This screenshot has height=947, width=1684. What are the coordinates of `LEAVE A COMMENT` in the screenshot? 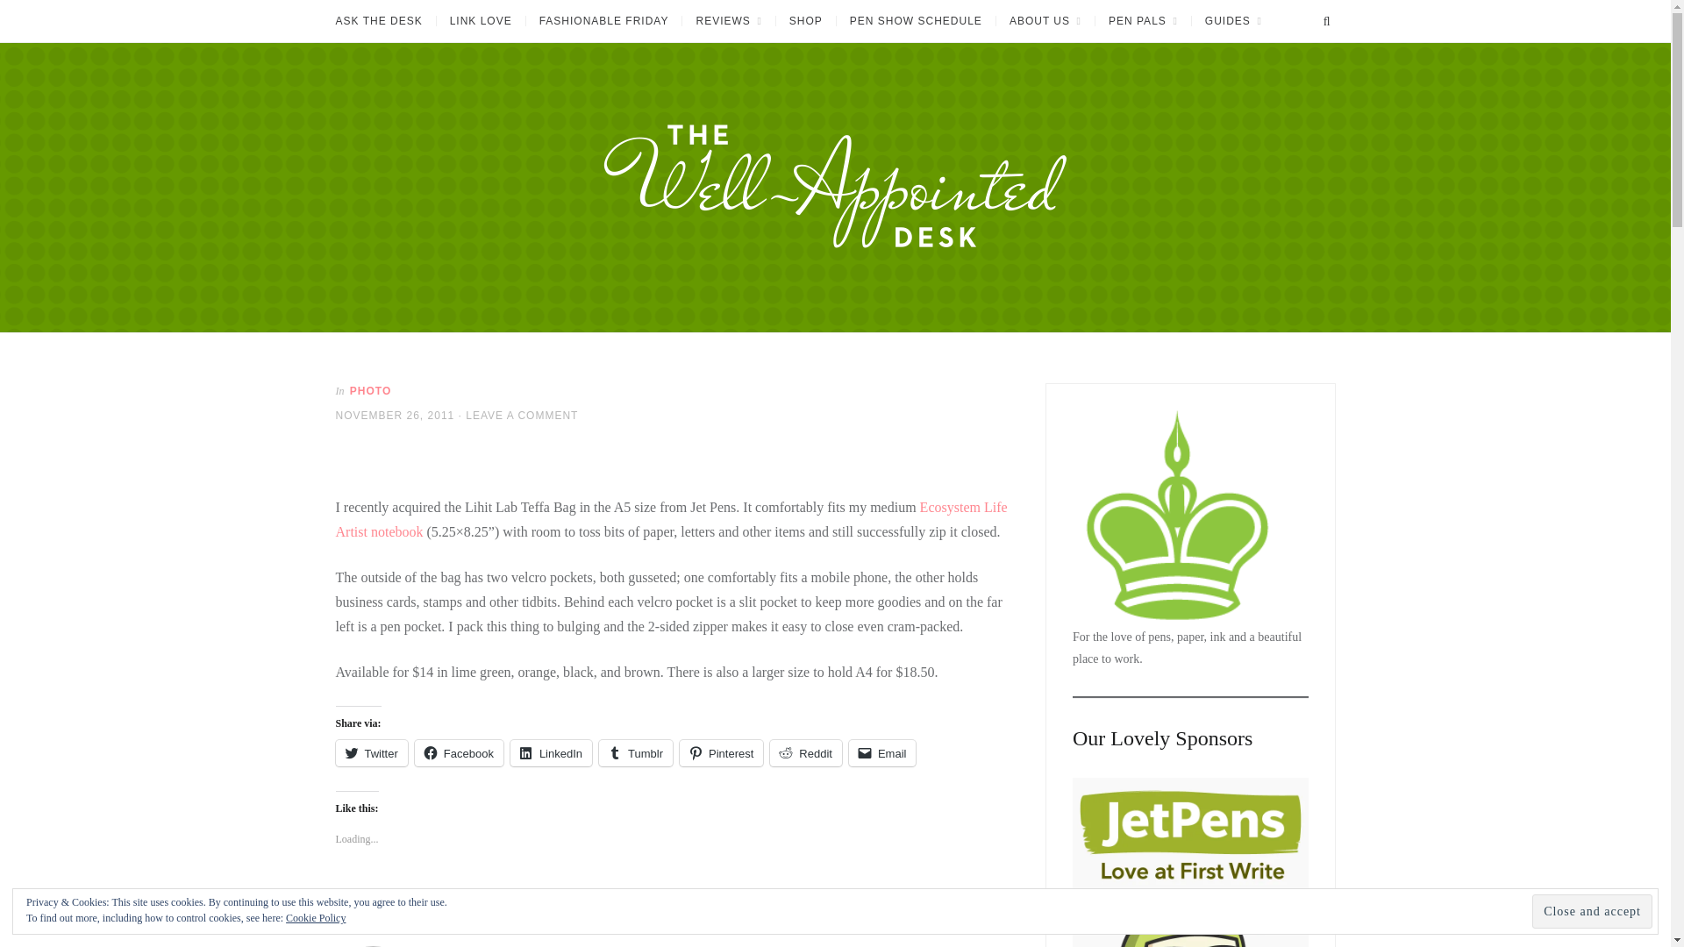 It's located at (521, 415).